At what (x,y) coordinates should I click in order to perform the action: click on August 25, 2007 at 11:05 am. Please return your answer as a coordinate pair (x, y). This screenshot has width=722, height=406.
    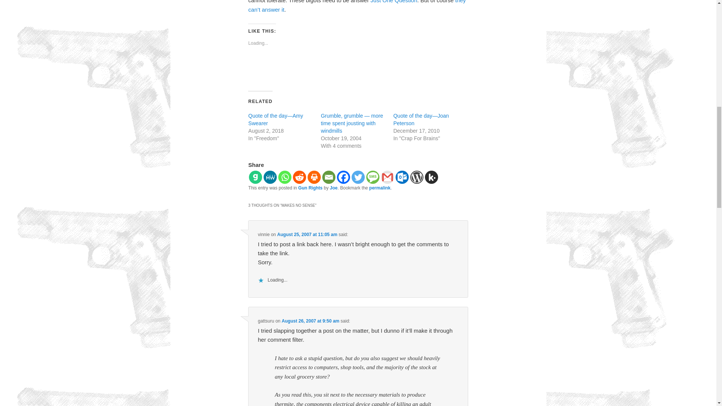
    Looking at the image, I should click on (307, 234).